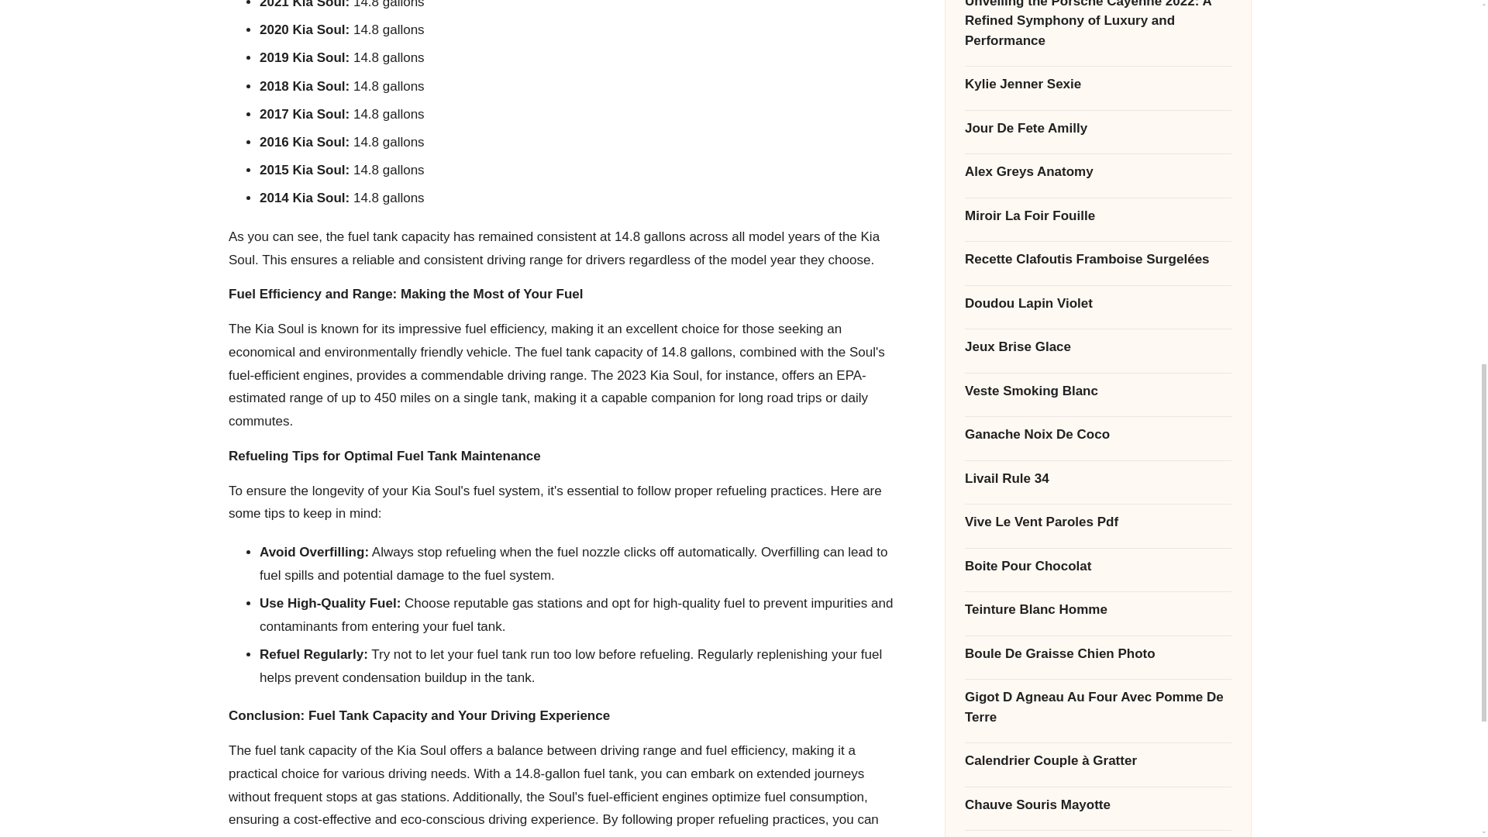 This screenshot has width=1488, height=837. Describe the element at coordinates (1097, 588) in the screenshot. I see `Boule De Graisse Chien Photo` at that location.